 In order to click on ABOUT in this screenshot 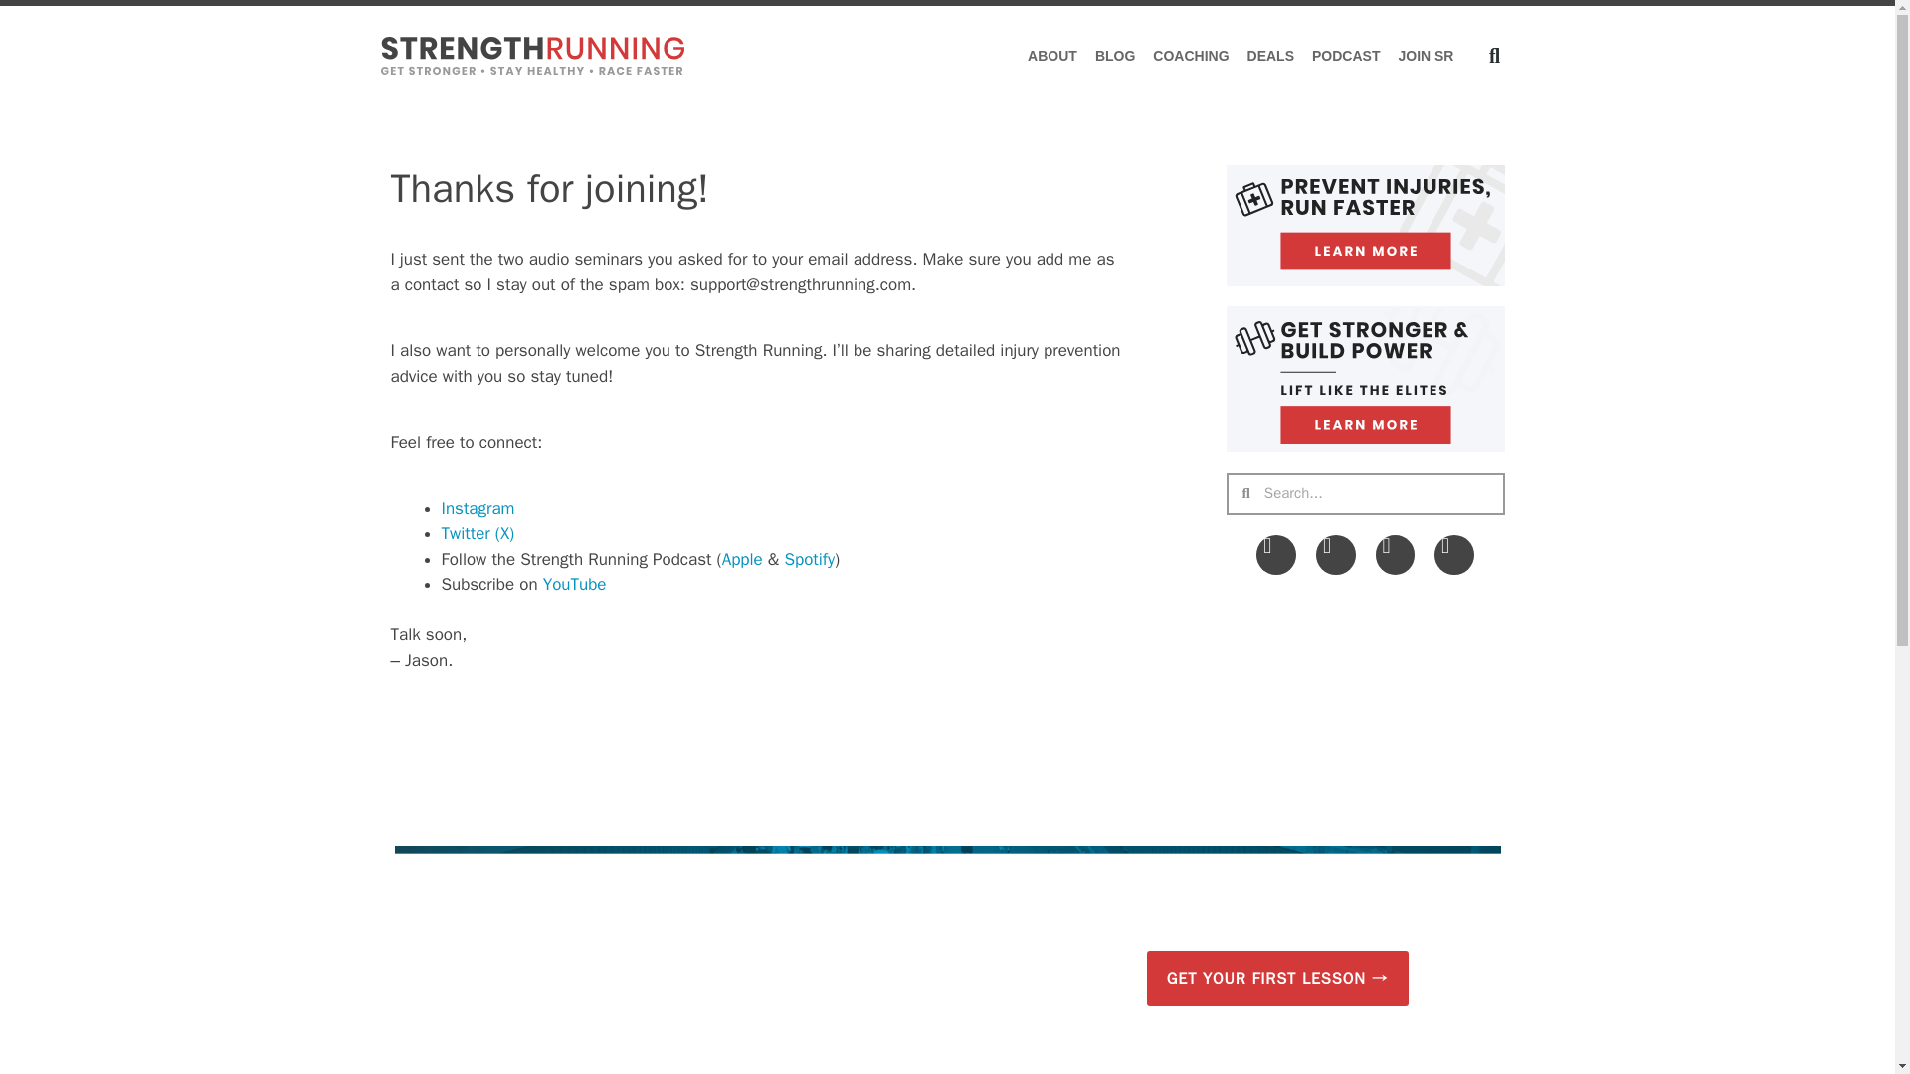, I will do `click(1052, 56)`.